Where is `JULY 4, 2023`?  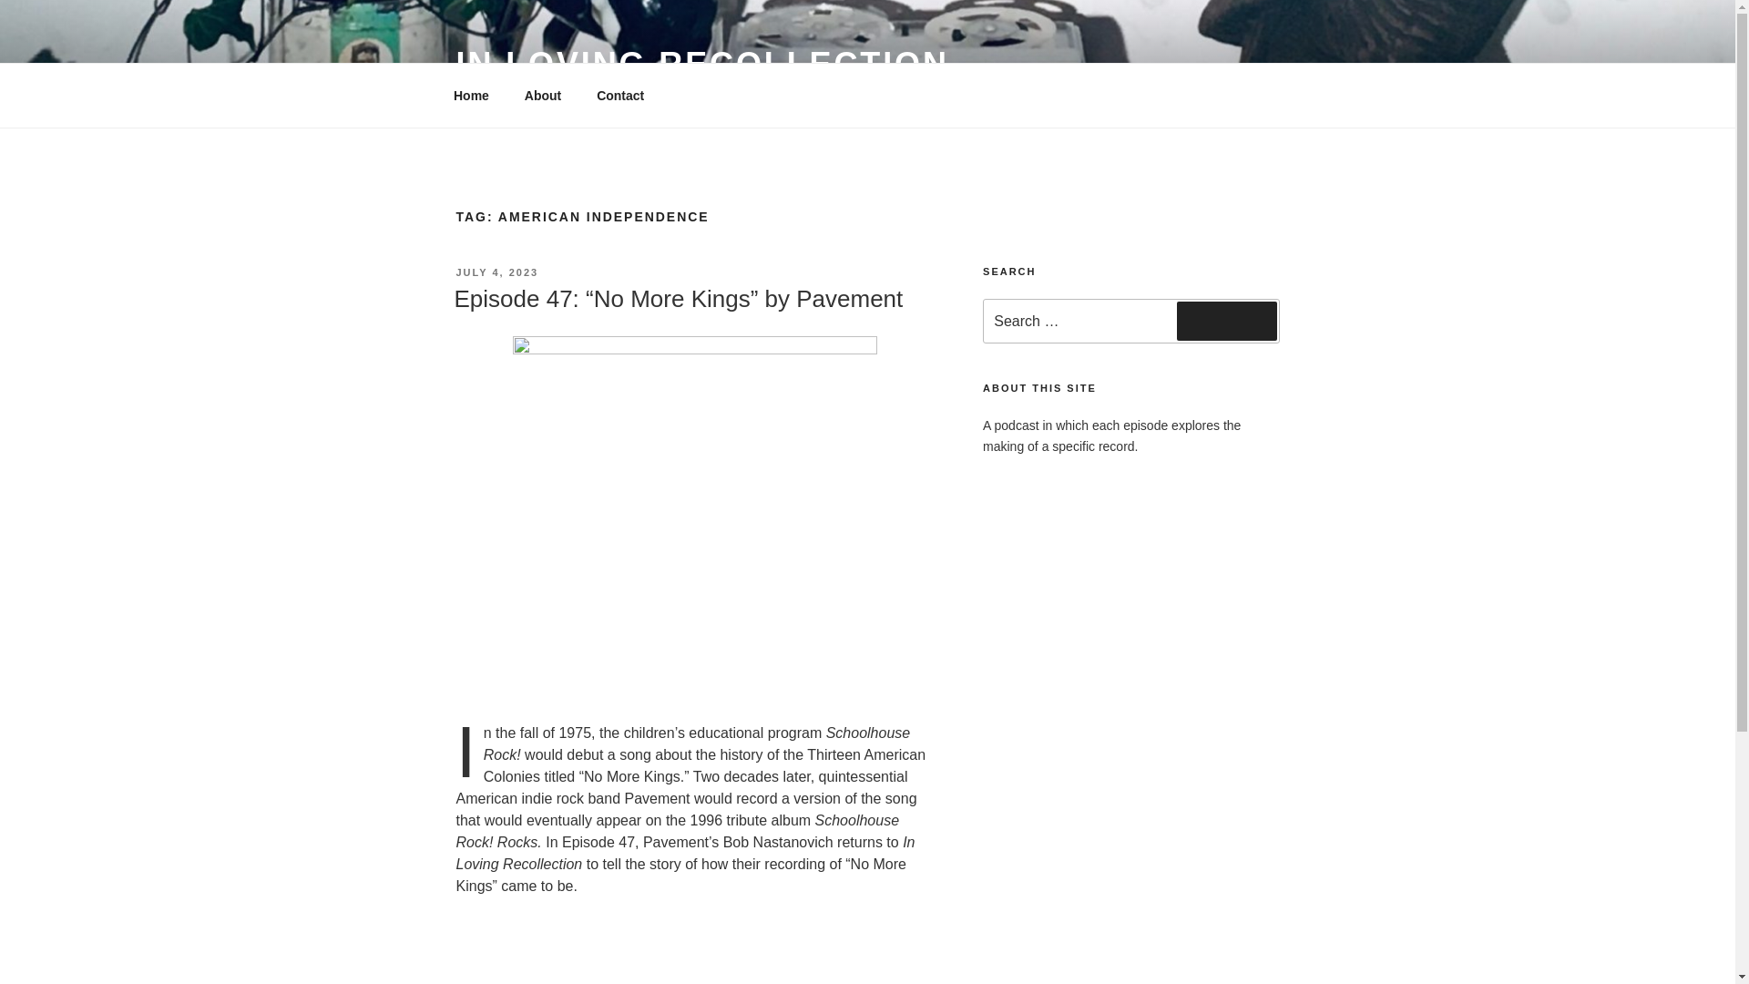
JULY 4, 2023 is located at coordinates (496, 272).